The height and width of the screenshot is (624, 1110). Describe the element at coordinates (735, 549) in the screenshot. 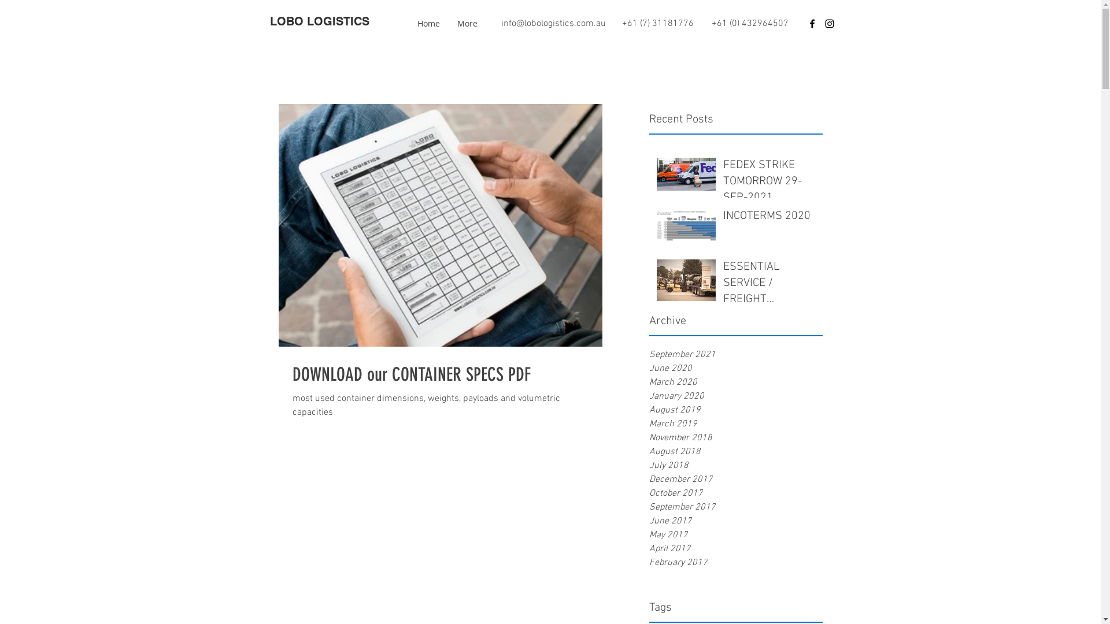

I see `April 2017` at that location.